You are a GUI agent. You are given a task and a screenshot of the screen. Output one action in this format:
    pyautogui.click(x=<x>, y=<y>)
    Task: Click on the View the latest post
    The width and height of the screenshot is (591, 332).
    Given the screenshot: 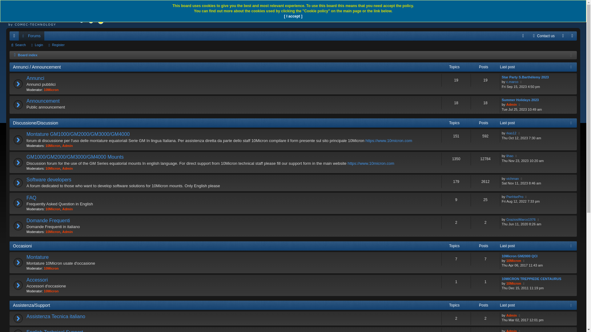 What is the action you would take?
    pyautogui.click(x=526, y=197)
    